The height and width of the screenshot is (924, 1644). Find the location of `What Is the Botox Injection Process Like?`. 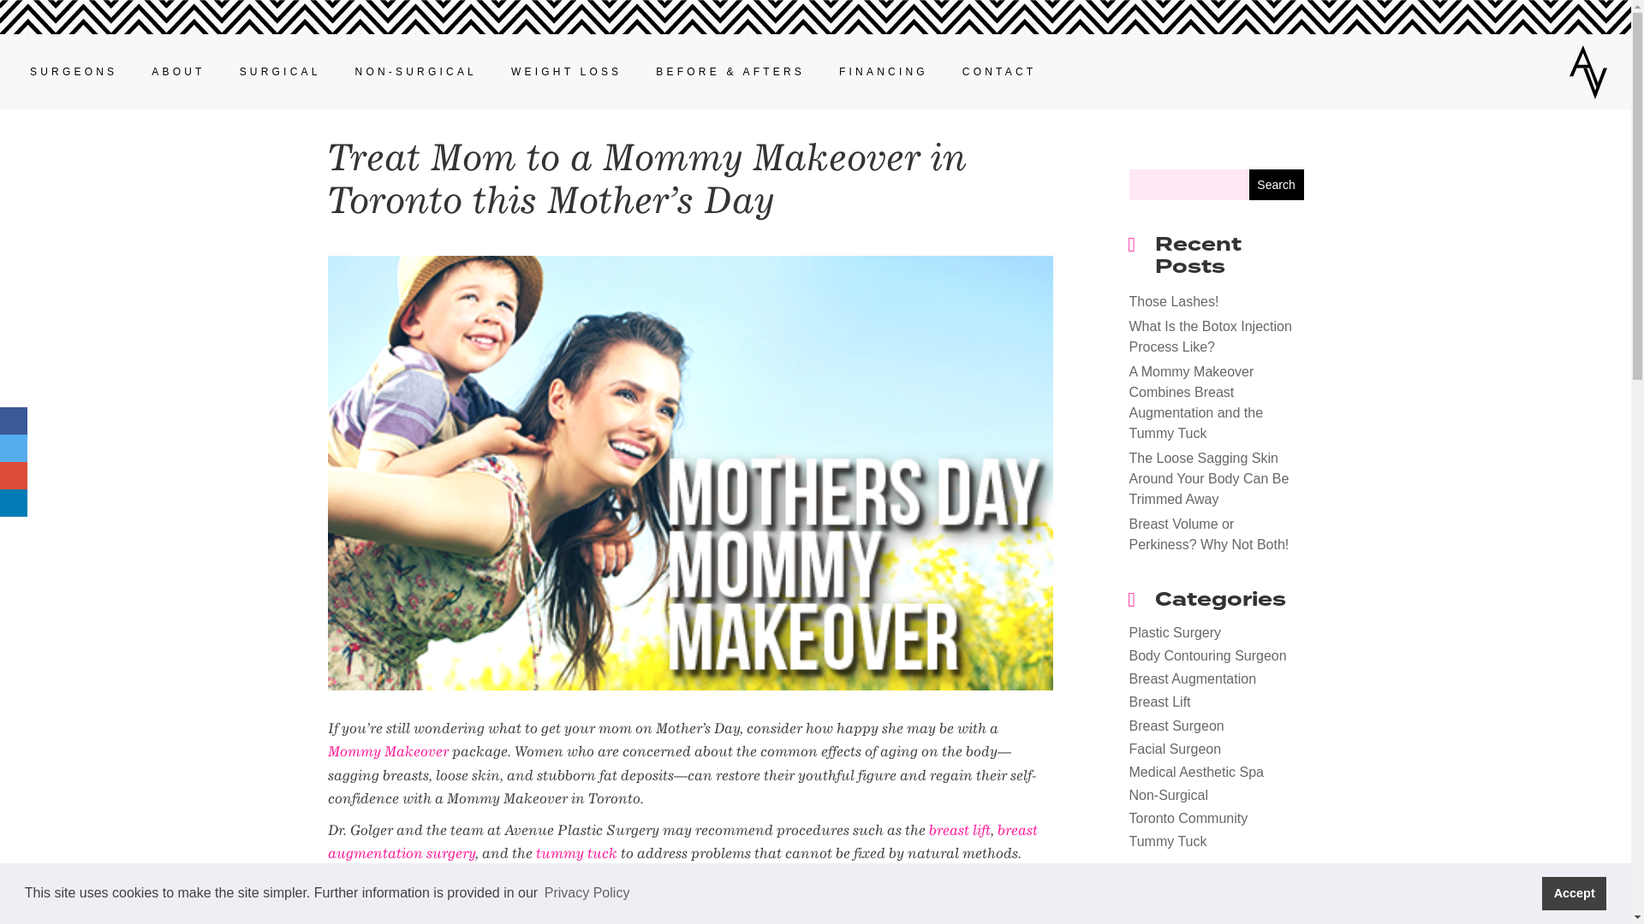

What Is the Botox Injection Process Like? is located at coordinates (1210, 337).